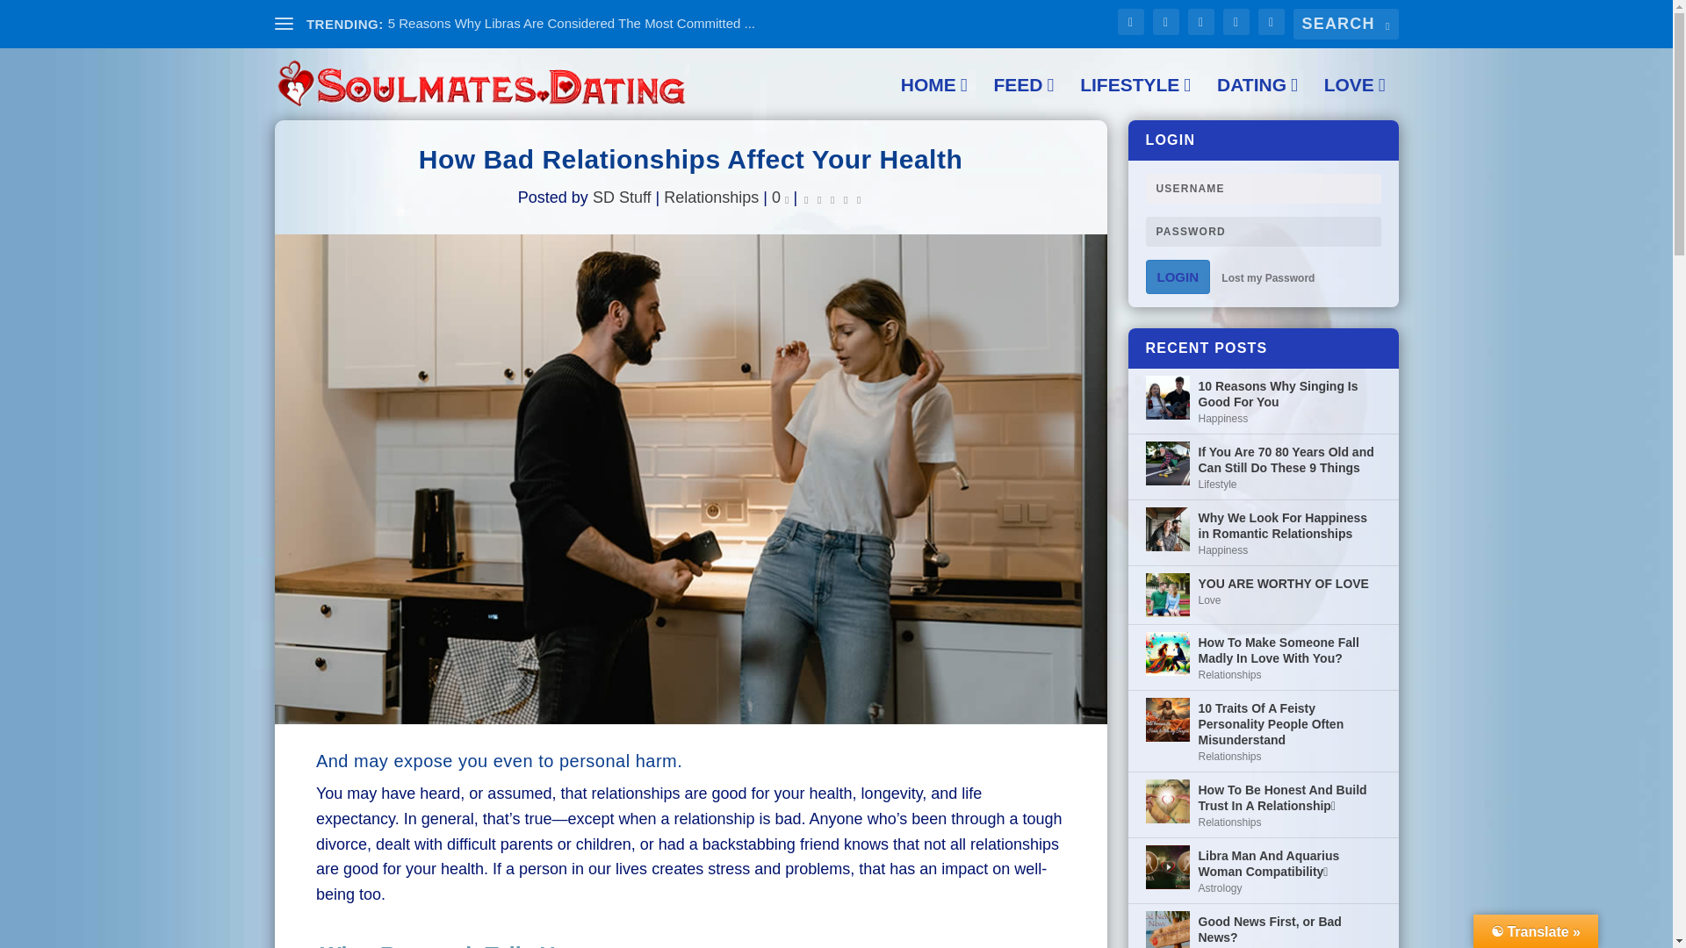 The height and width of the screenshot is (948, 1686). I want to click on Search for:, so click(1345, 24).